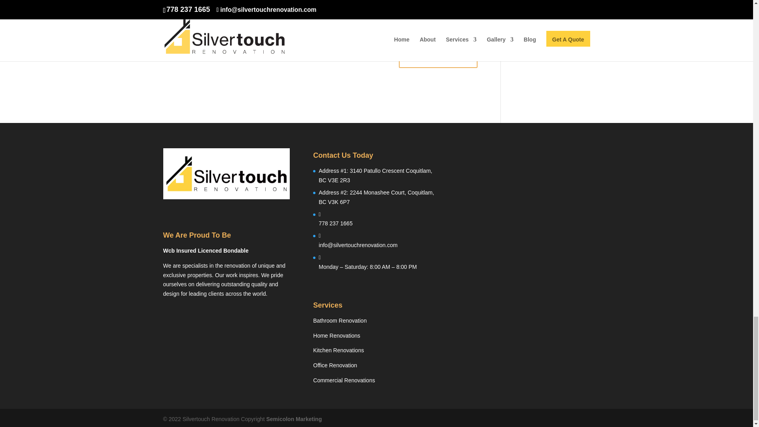  I want to click on Commercial Renovations, so click(344, 380).